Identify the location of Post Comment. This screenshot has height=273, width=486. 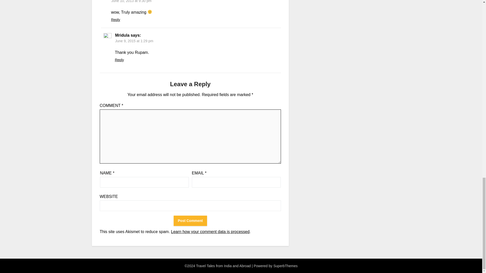
(190, 221).